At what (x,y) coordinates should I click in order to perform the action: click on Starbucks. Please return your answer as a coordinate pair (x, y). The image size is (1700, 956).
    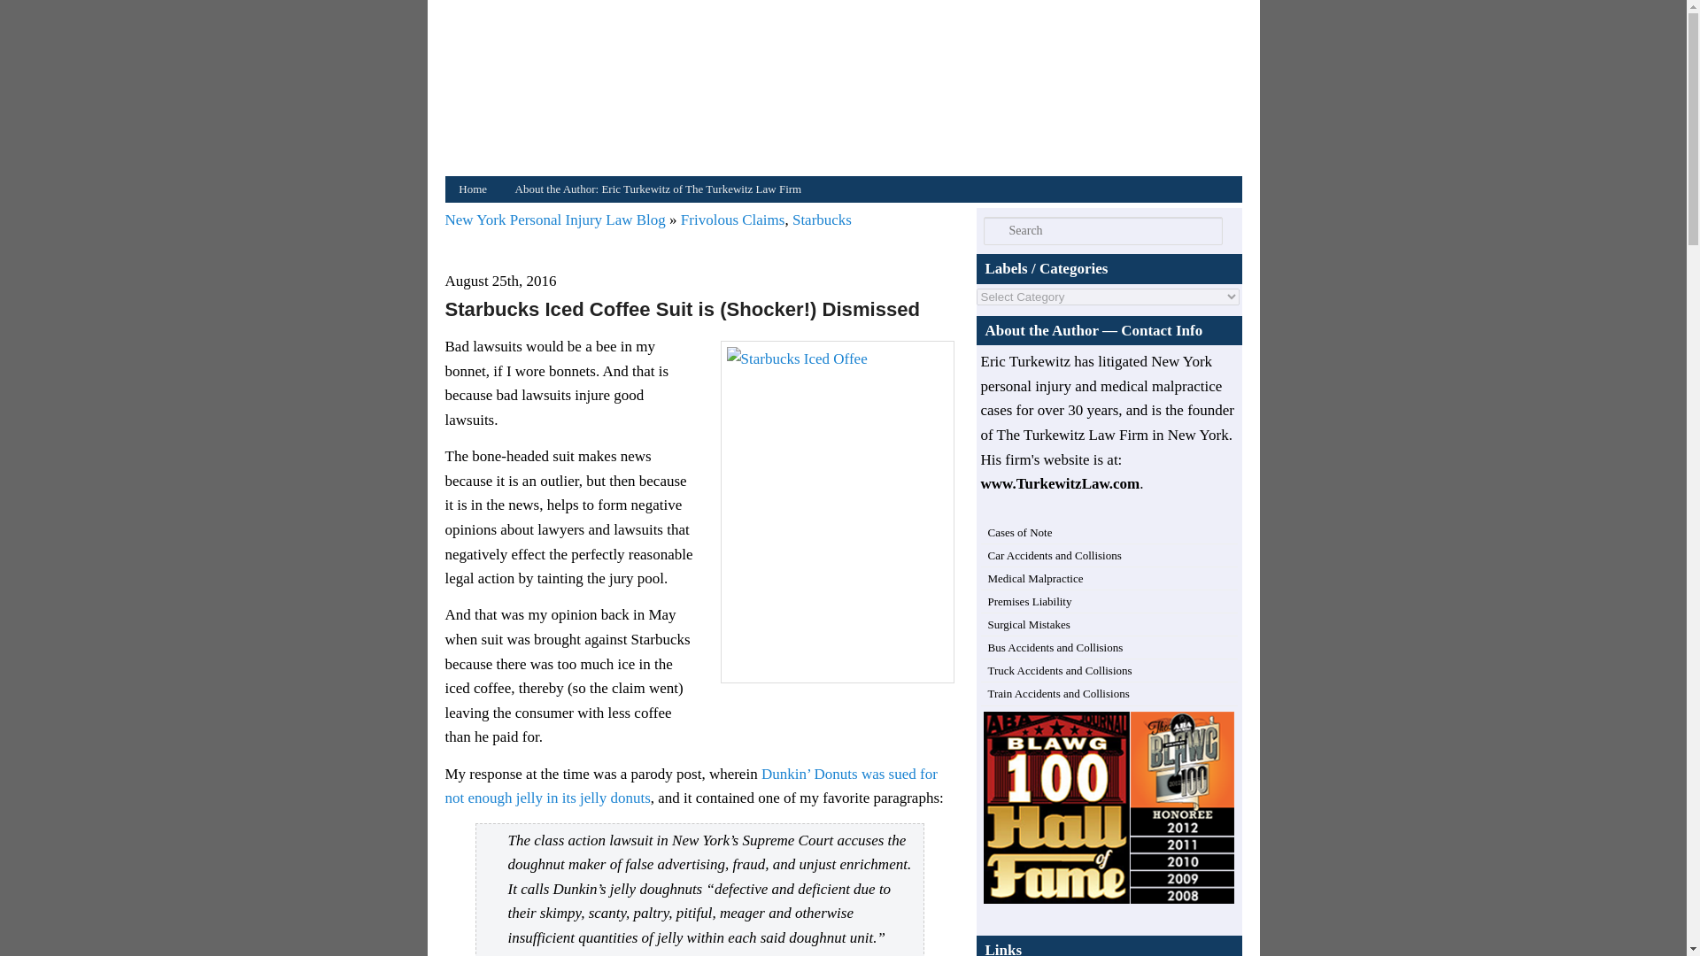
    Looking at the image, I should click on (822, 220).